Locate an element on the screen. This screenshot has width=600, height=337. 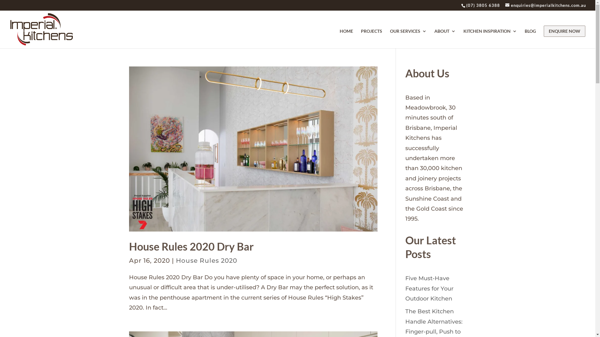
ABOUT is located at coordinates (445, 38).